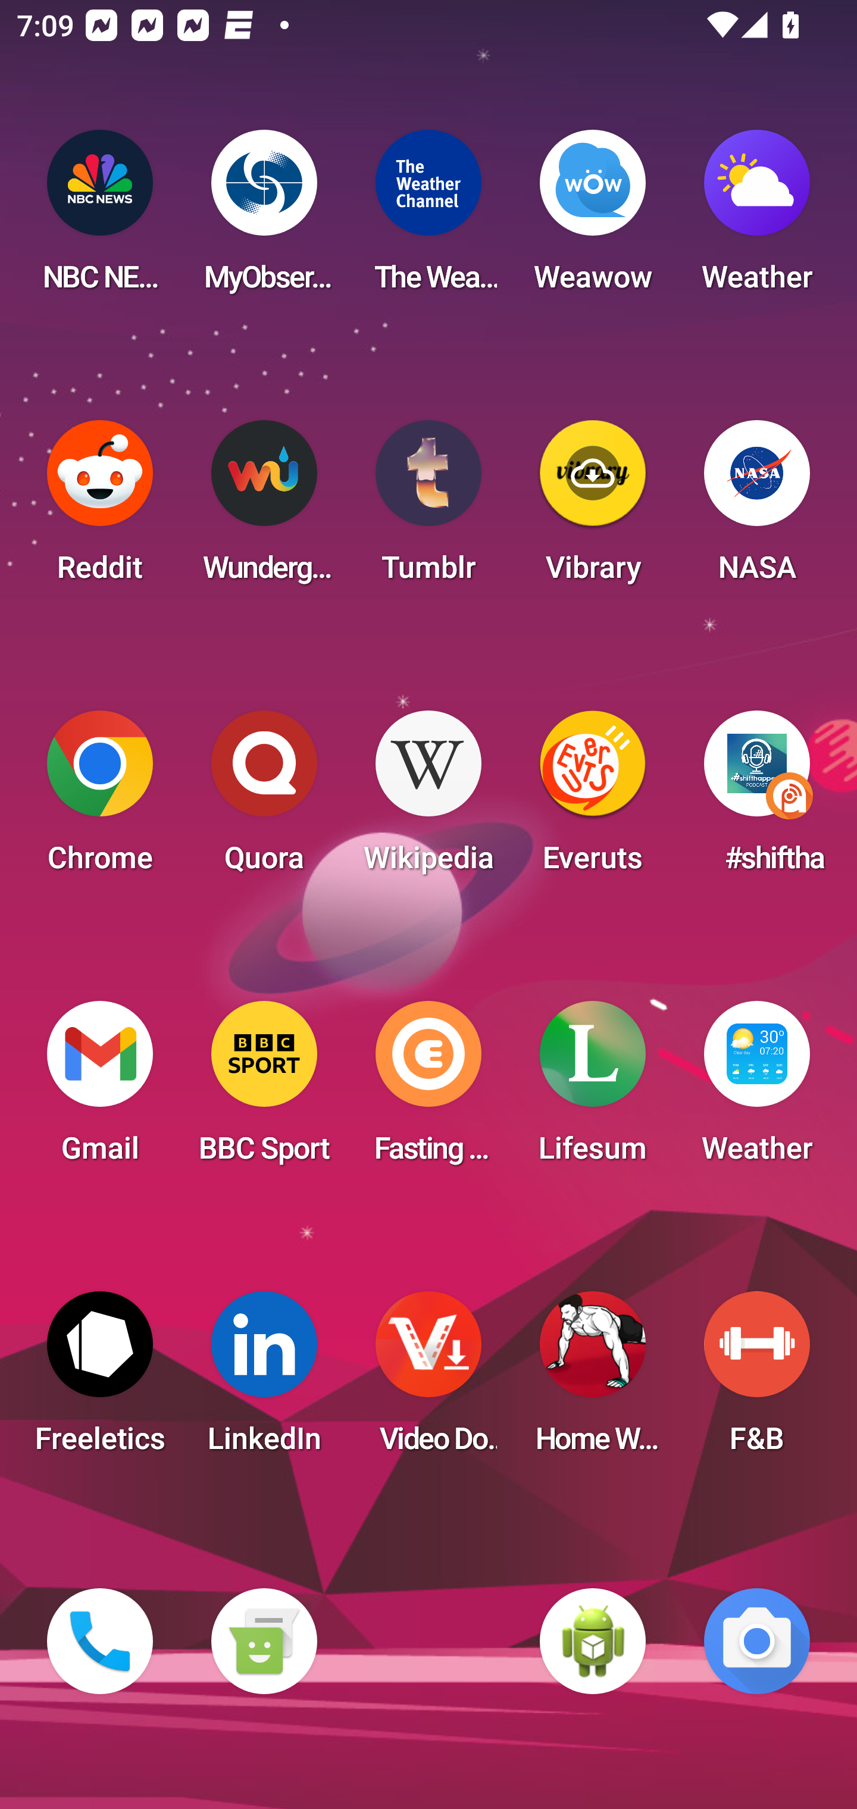 This screenshot has height=1809, width=857. What do you see at coordinates (428, 1089) in the screenshot?
I see `Fasting Coach` at bounding box center [428, 1089].